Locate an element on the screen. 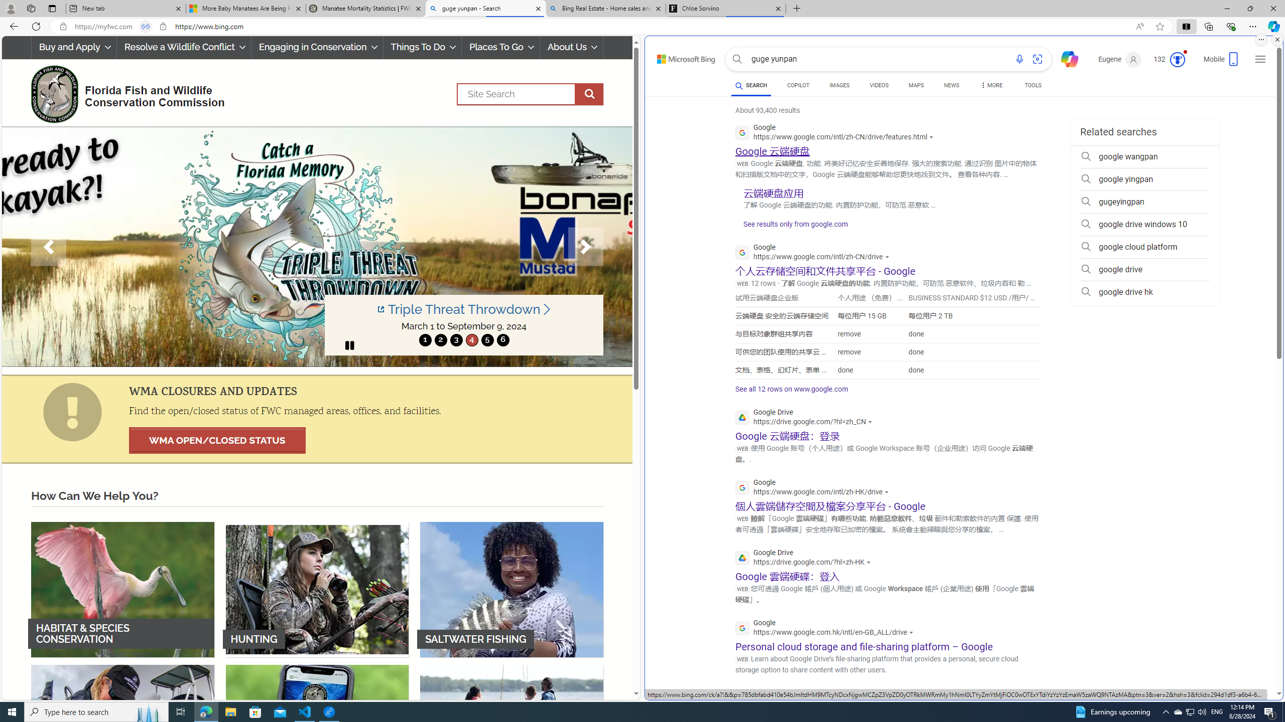 Image resolution: width=1285 pixels, height=722 pixels. Tabs in split screen is located at coordinates (145, 27).